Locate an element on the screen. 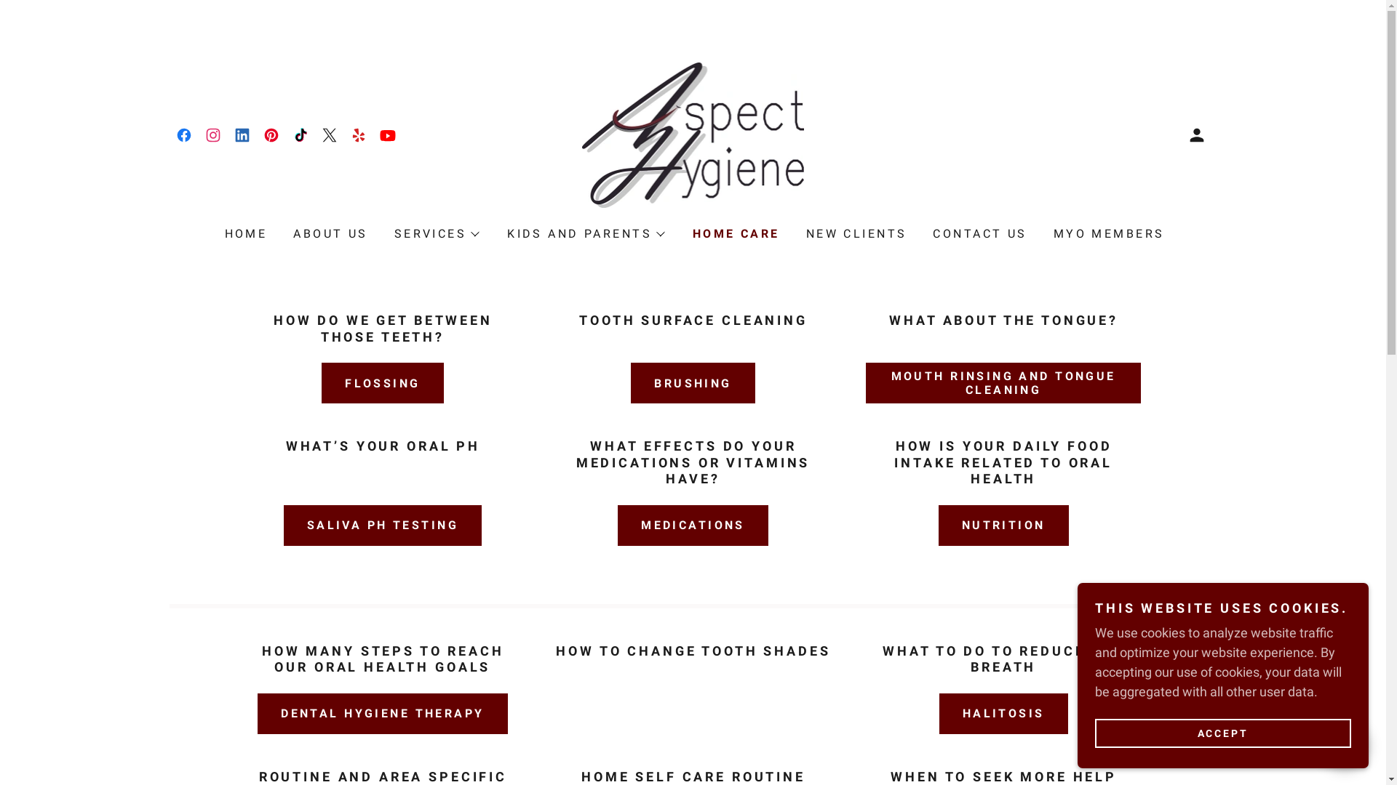  BRUSHING is located at coordinates (693, 383).